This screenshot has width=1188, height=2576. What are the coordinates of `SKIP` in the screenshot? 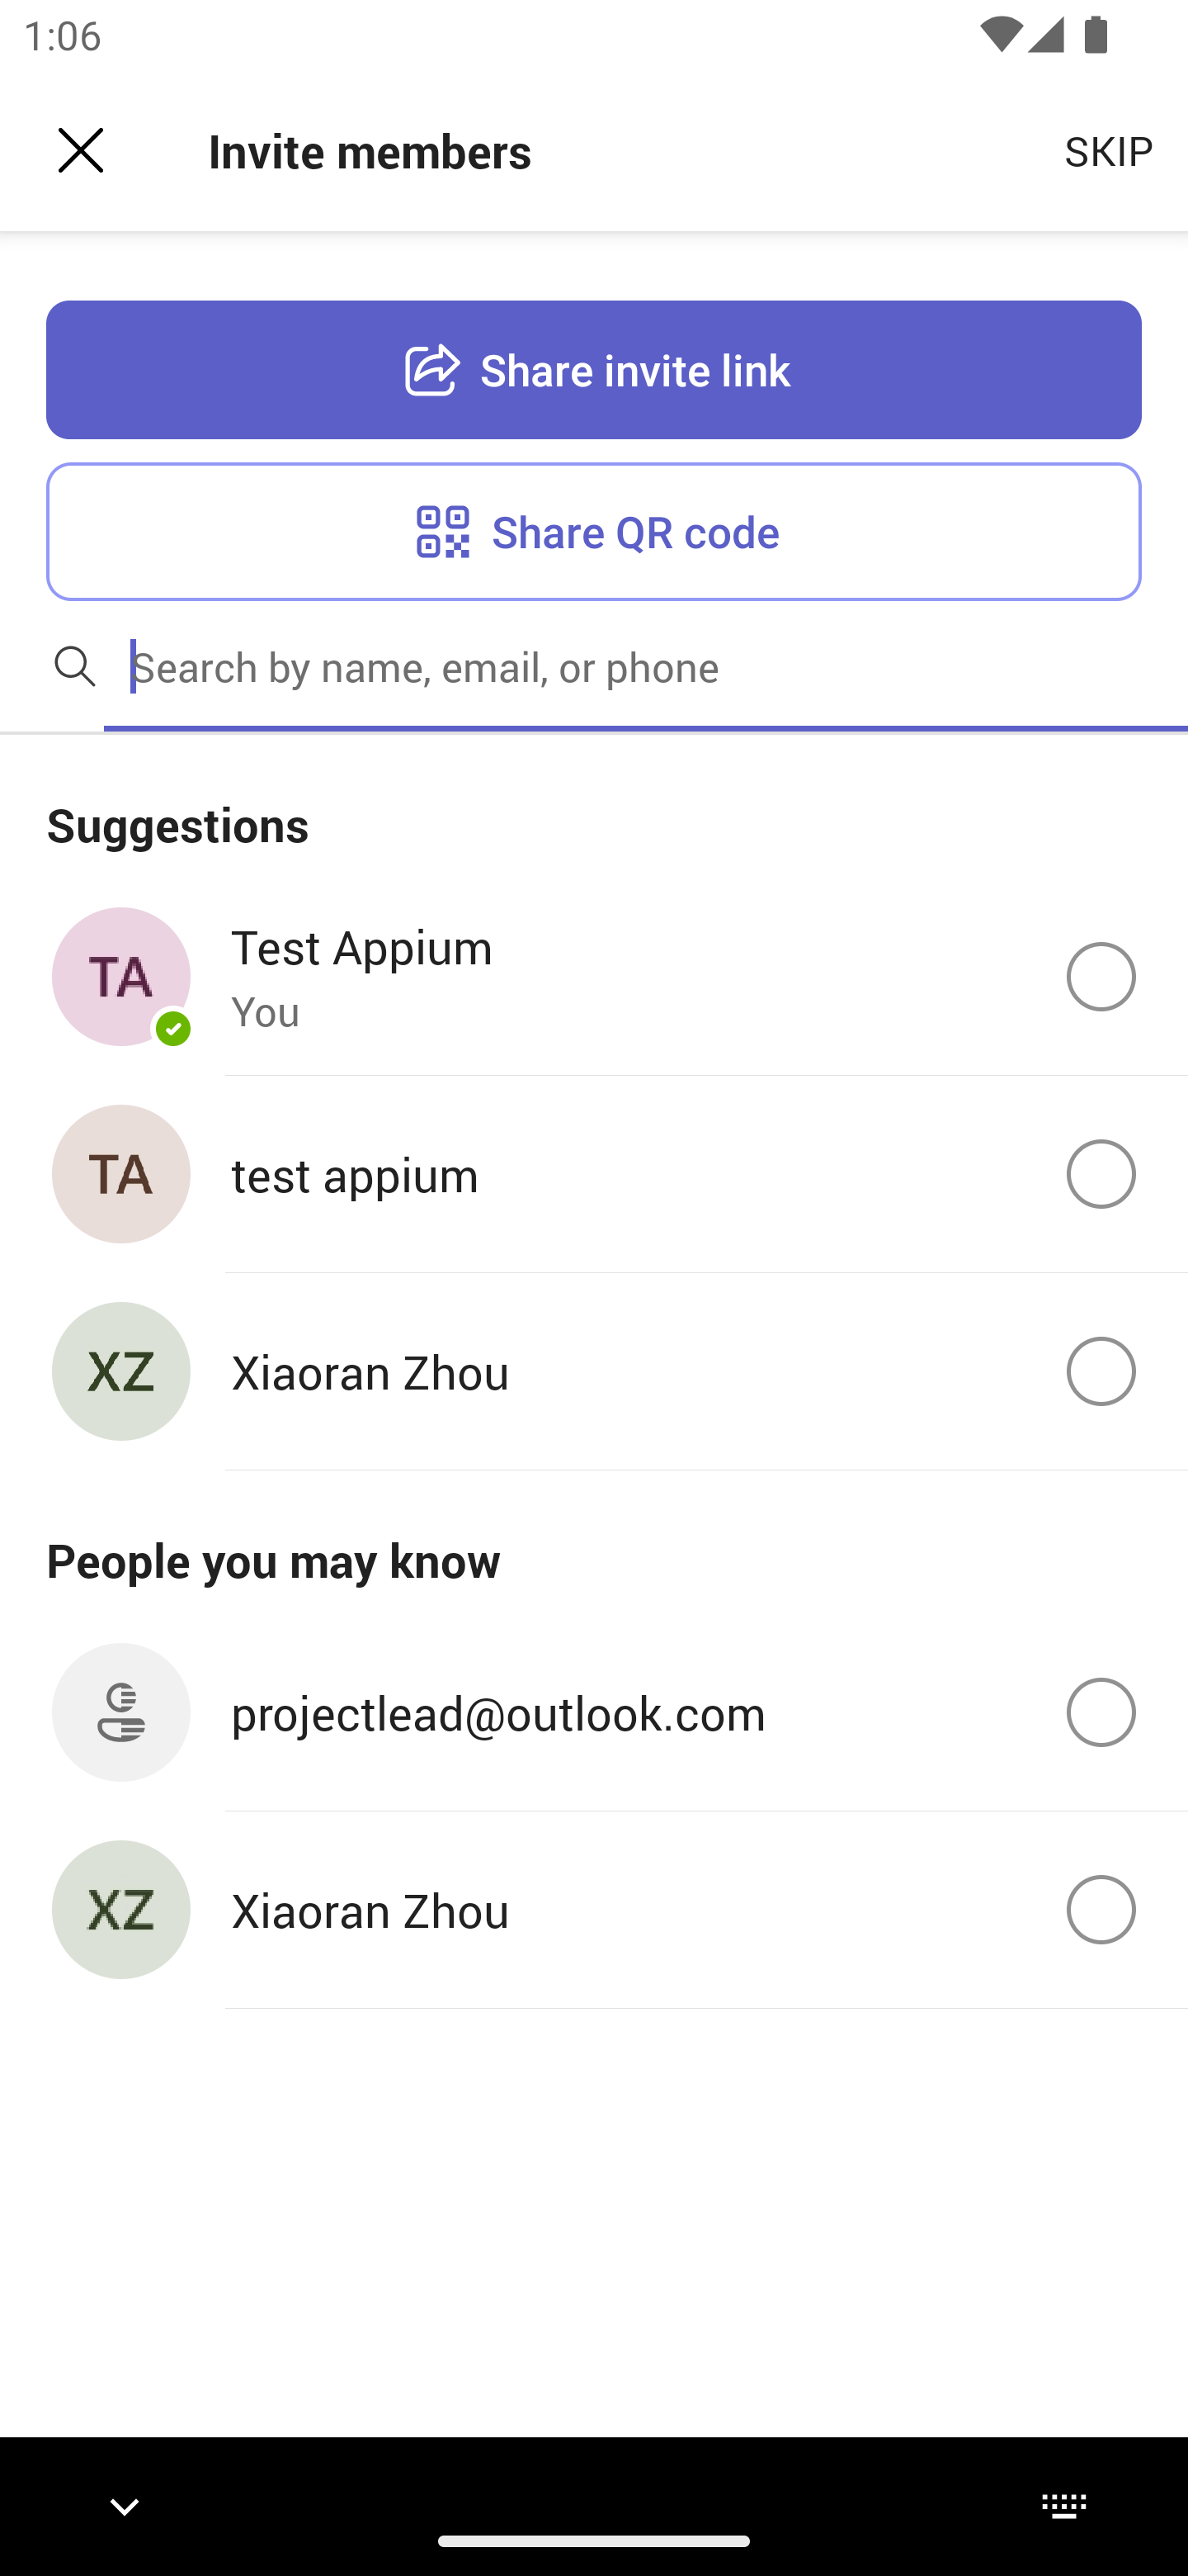 It's located at (1109, 149).